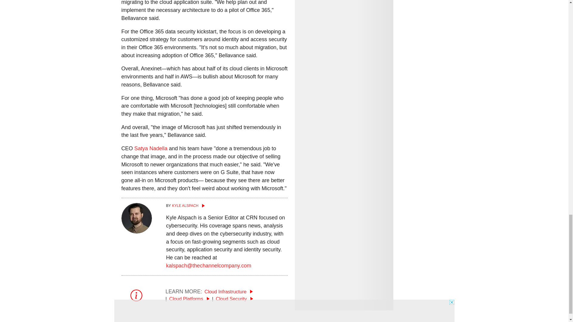 The image size is (573, 322). I want to click on KYLE ALSPACH, so click(227, 206).